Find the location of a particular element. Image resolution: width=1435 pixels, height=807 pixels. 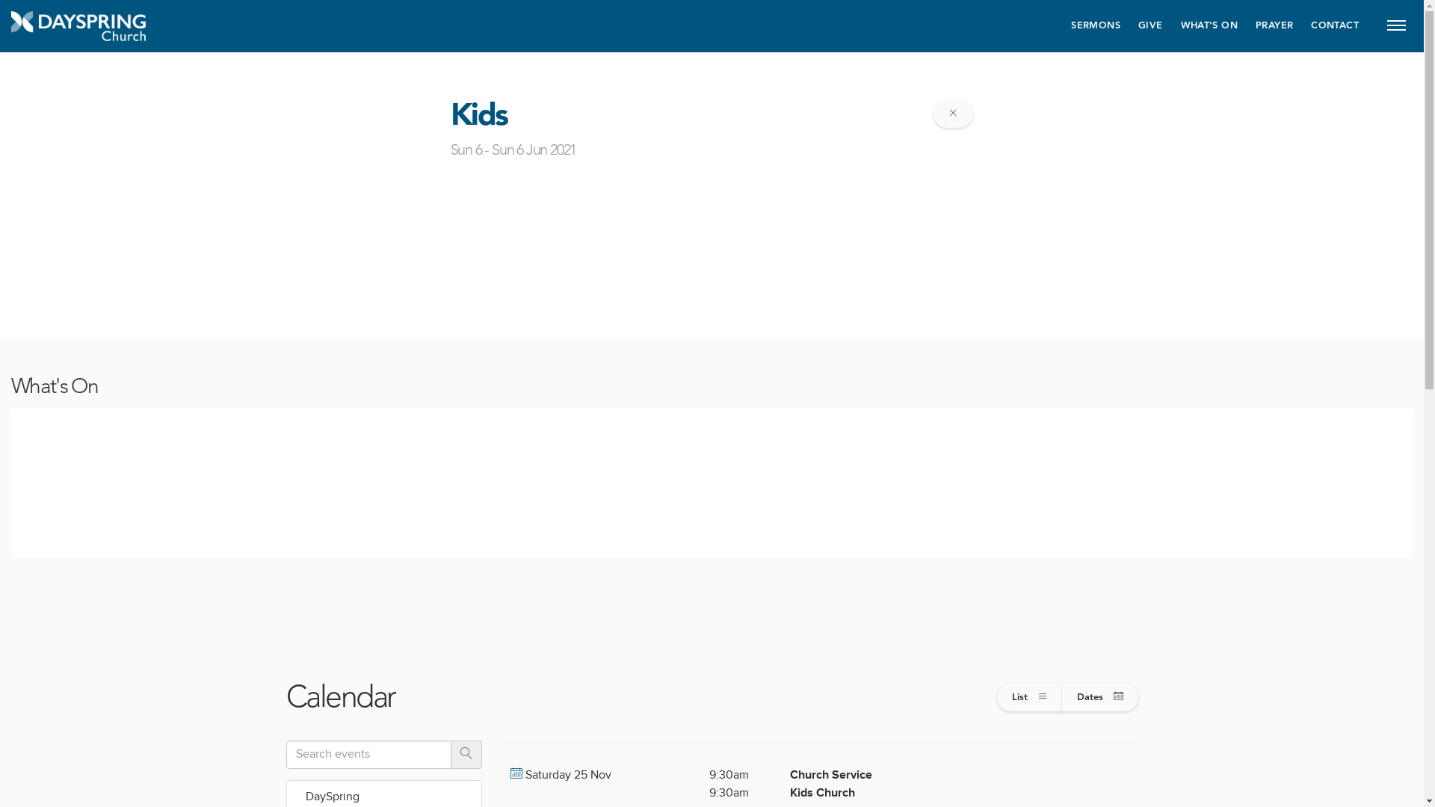

Kids Church is located at coordinates (822, 794).